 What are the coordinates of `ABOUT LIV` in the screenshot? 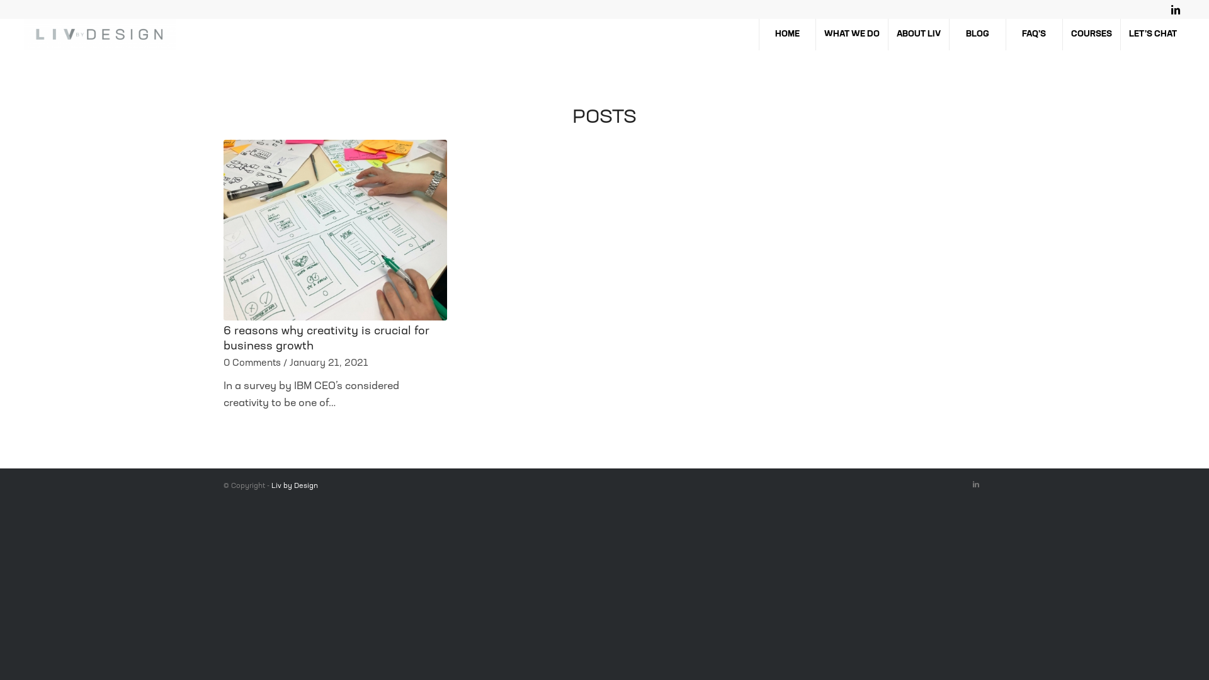 It's located at (918, 35).